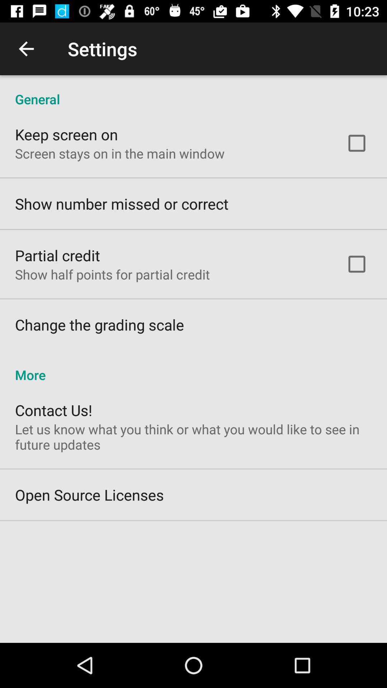 The image size is (387, 688). I want to click on tap item below the show half points item, so click(100, 325).